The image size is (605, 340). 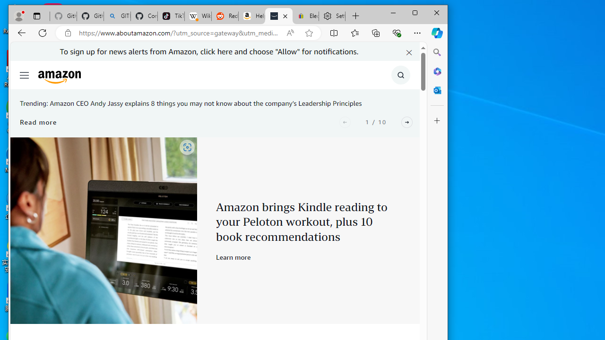 I want to click on Learn more, so click(x=233, y=257).